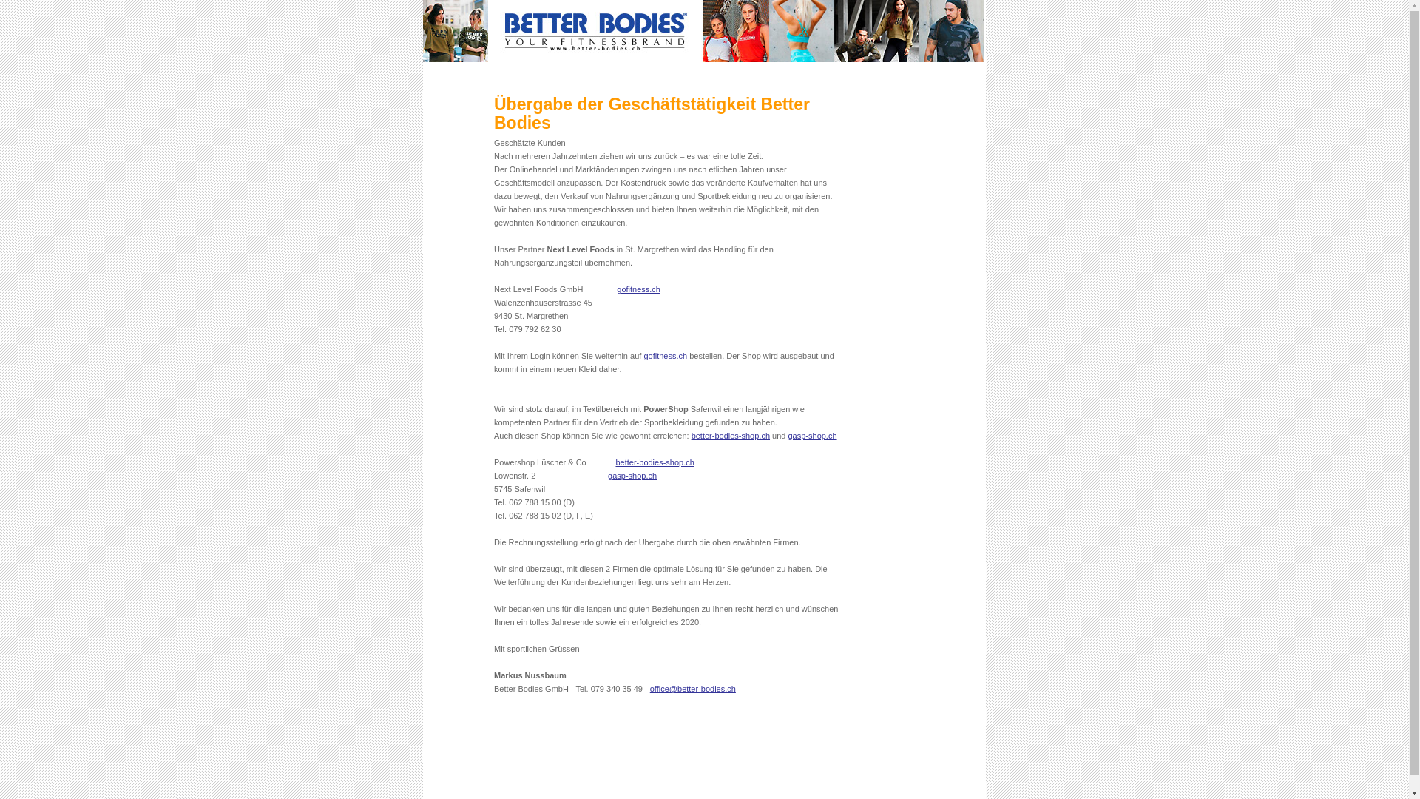 The width and height of the screenshot is (1420, 799). What do you see at coordinates (655, 462) in the screenshot?
I see `better-bodies-shop.ch` at bounding box center [655, 462].